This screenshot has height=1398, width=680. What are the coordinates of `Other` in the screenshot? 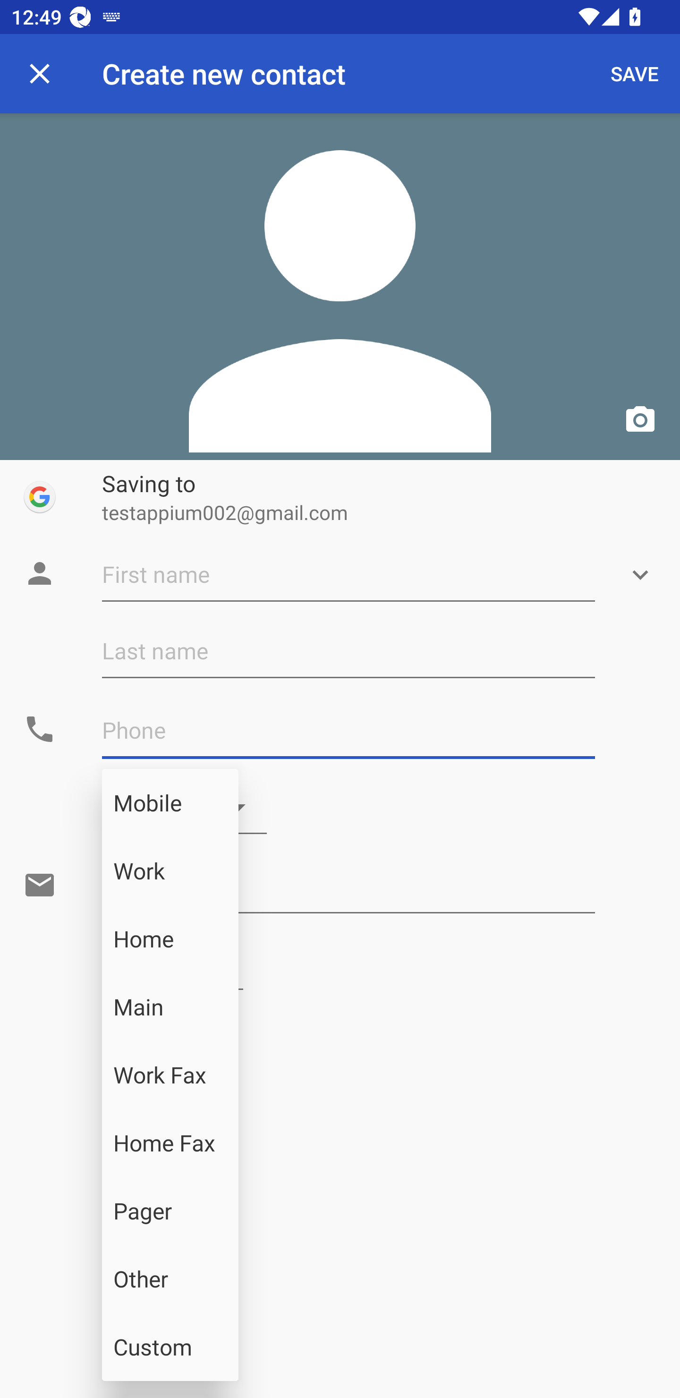 It's located at (170, 1279).